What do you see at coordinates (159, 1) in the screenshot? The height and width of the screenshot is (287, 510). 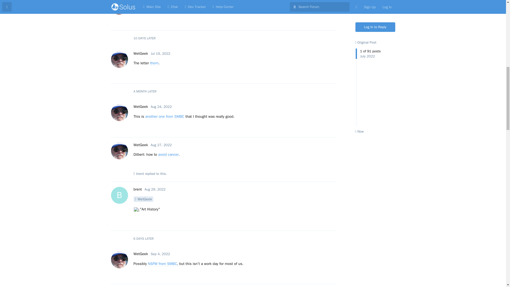 I see `Saturday, July 9, 2022 10:35 PM` at bounding box center [159, 1].